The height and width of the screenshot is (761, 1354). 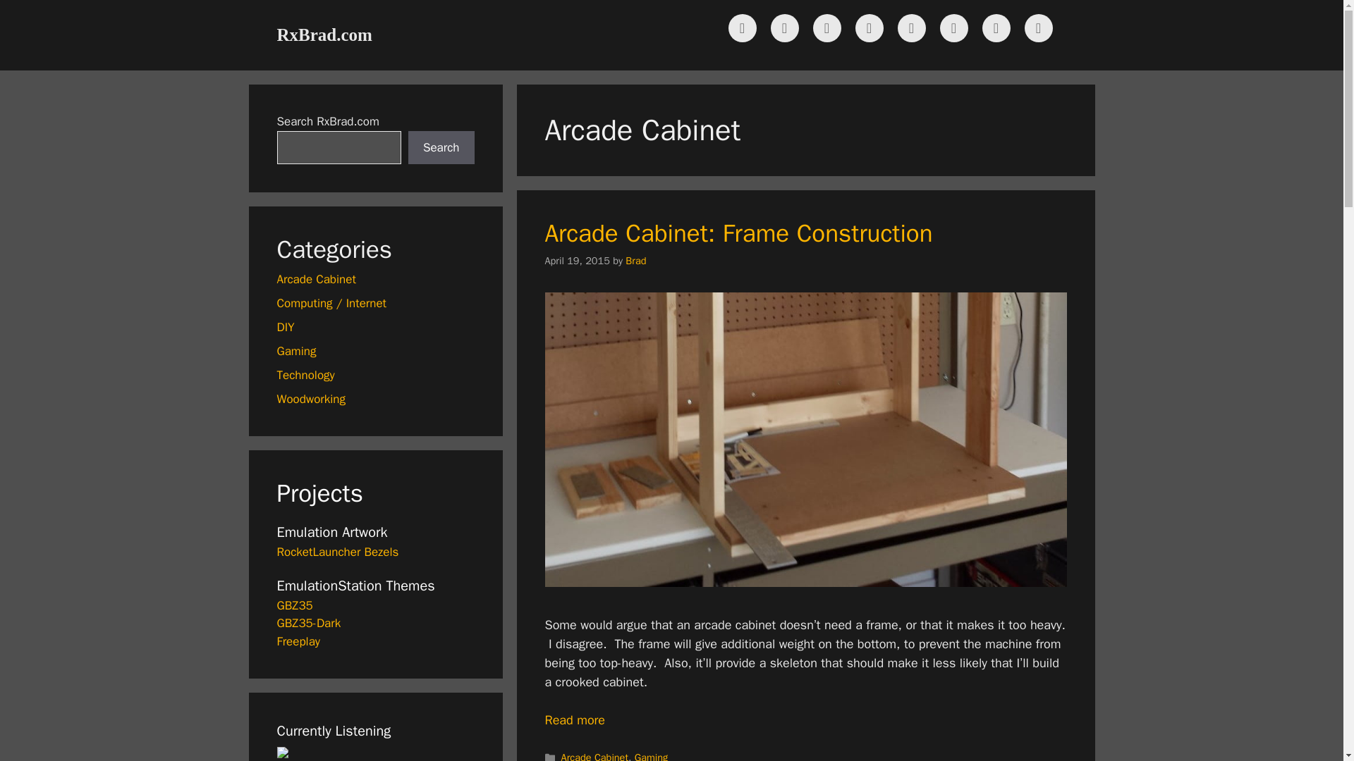 I want to click on Arcade Cabinet: Frame Construction, so click(x=574, y=719).